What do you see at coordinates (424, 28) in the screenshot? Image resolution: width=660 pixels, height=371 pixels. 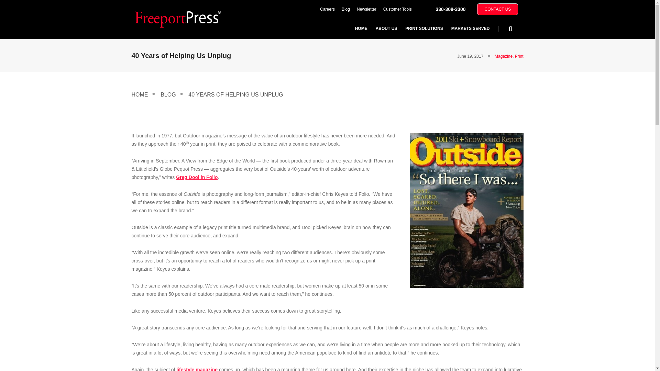 I see `PRINT SOLUTIONS` at bounding box center [424, 28].